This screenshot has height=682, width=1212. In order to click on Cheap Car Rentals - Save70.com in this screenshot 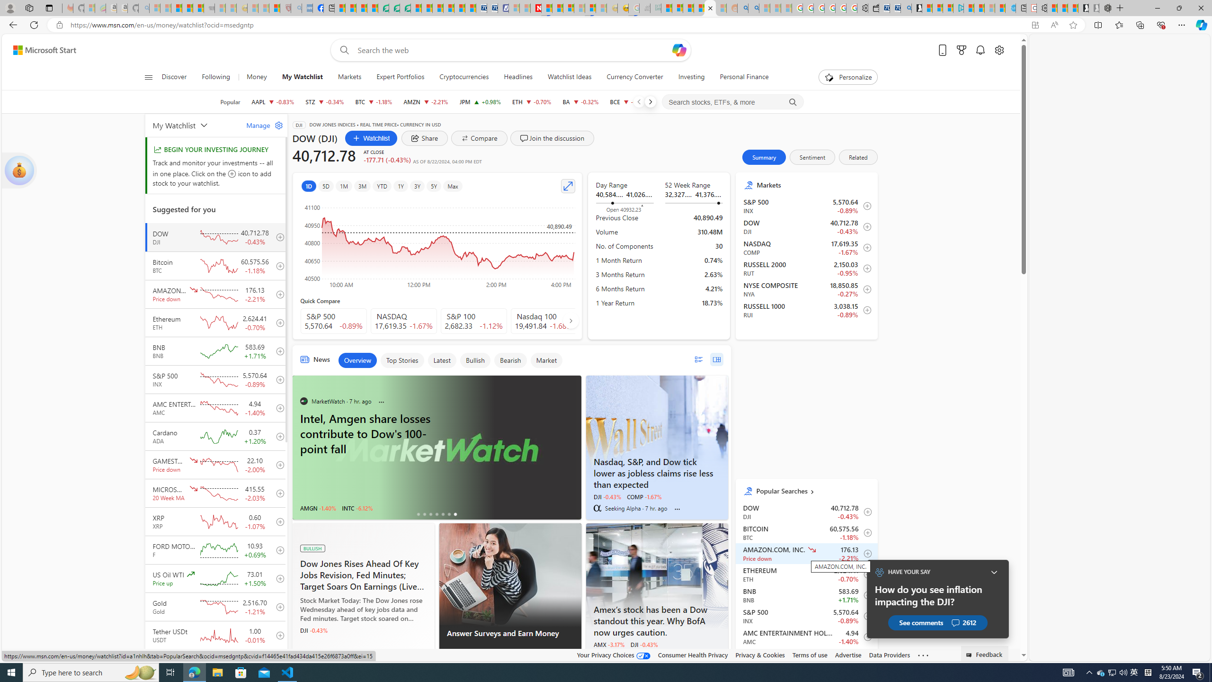, I will do `click(895, 8)`.